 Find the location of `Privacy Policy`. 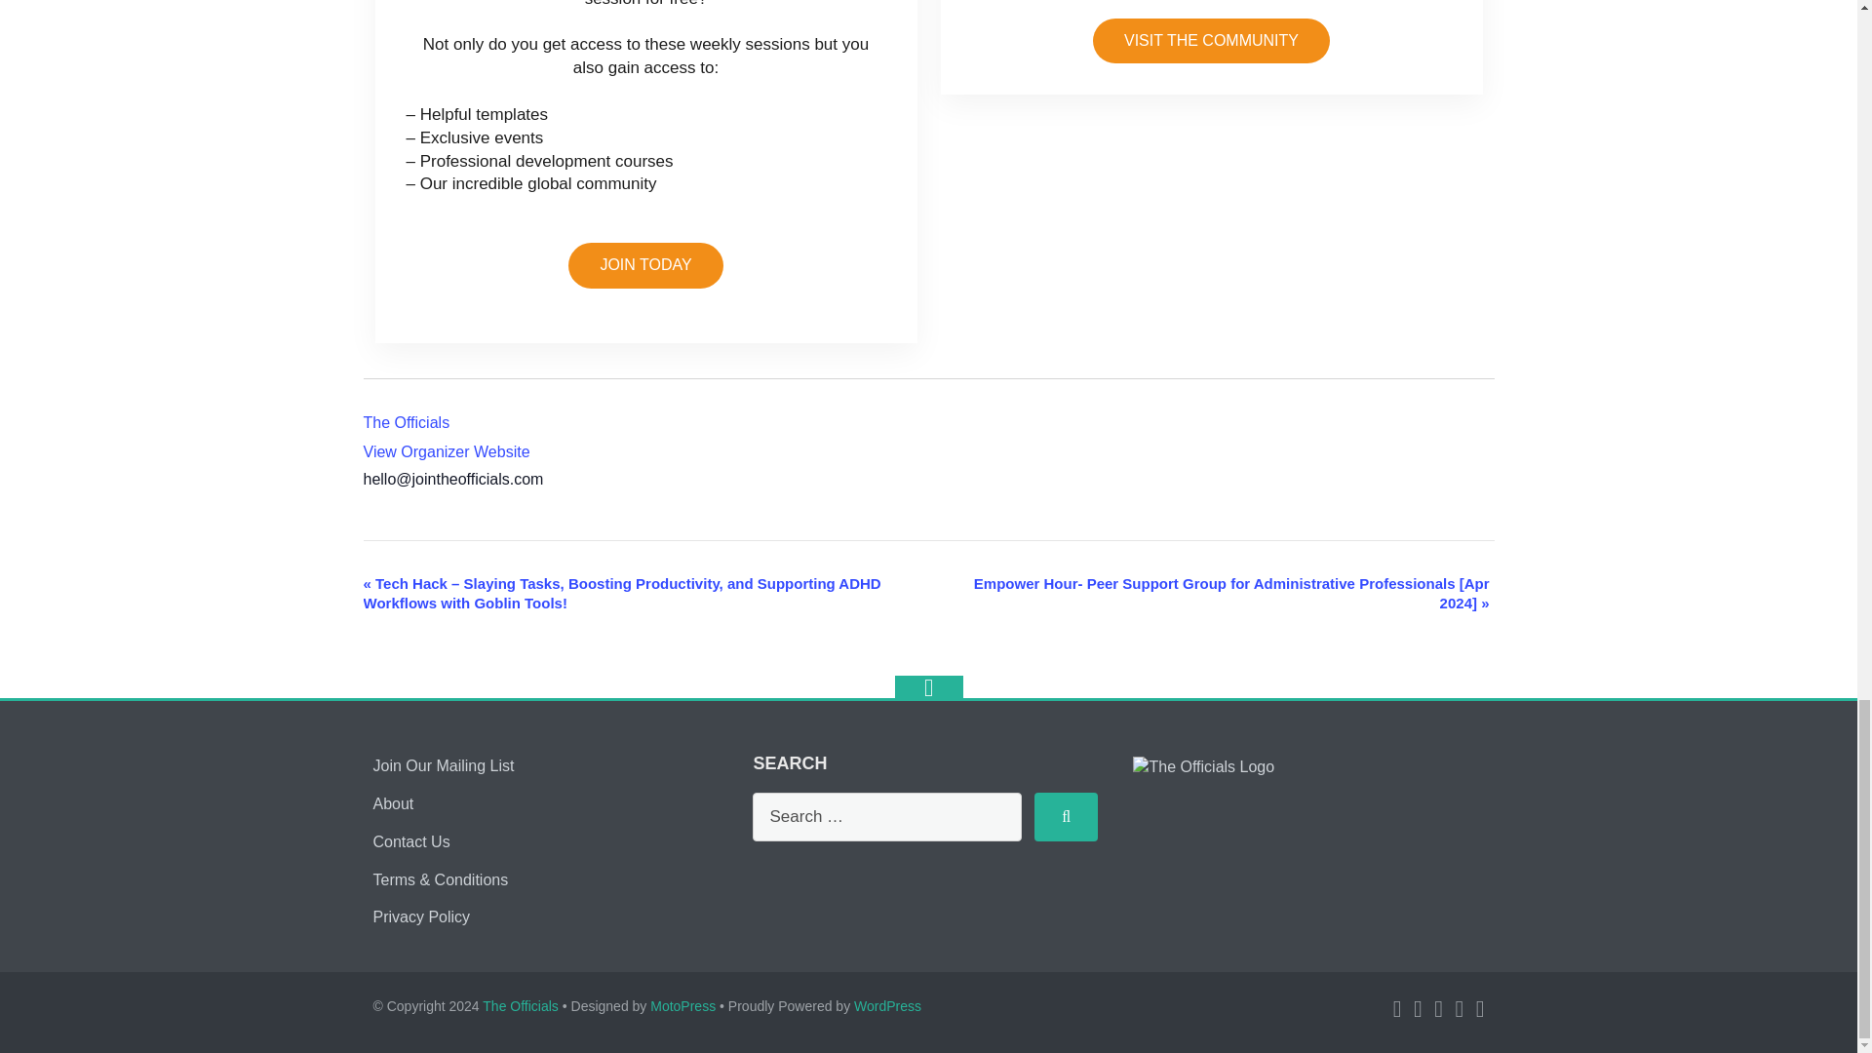

Privacy Policy is located at coordinates (421, 916).